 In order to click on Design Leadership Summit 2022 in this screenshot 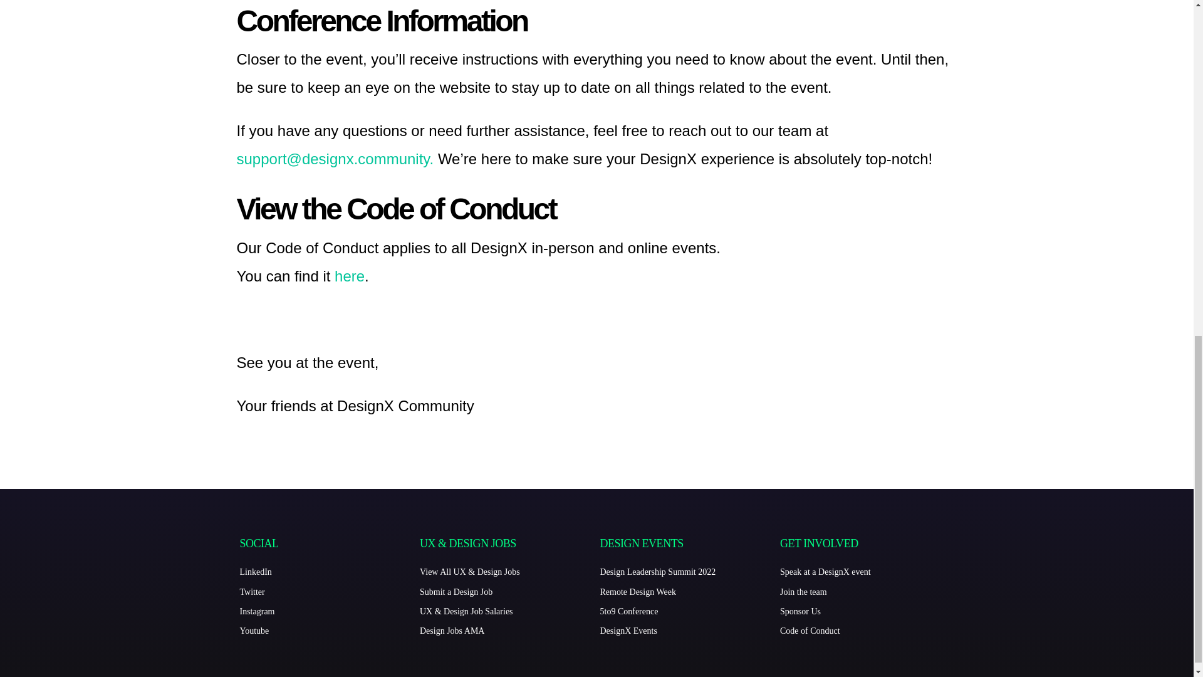, I will do `click(687, 572)`.